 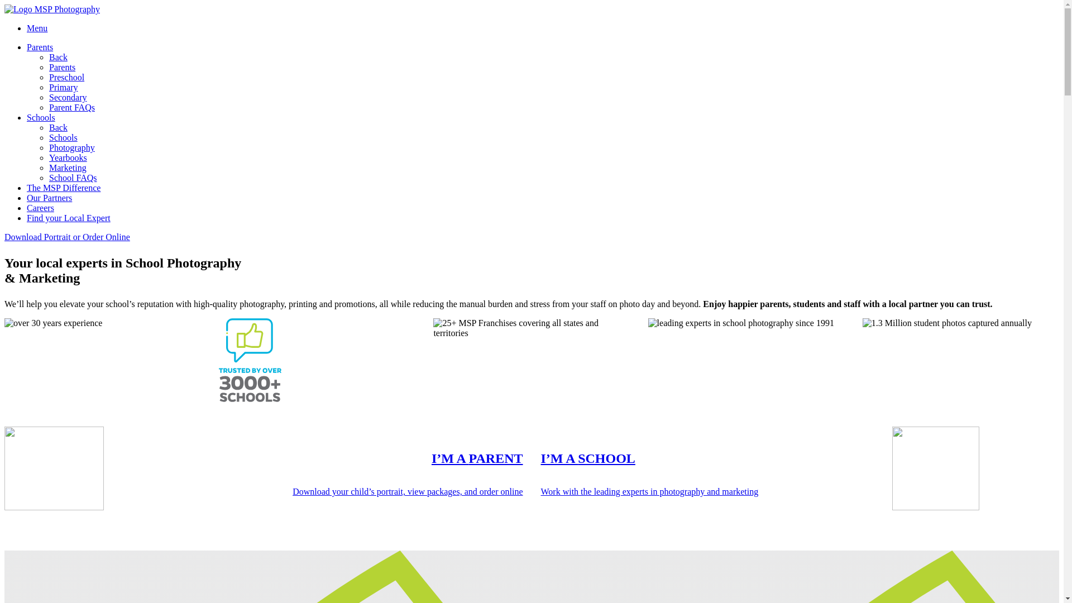 I want to click on Our Partners, so click(x=49, y=198).